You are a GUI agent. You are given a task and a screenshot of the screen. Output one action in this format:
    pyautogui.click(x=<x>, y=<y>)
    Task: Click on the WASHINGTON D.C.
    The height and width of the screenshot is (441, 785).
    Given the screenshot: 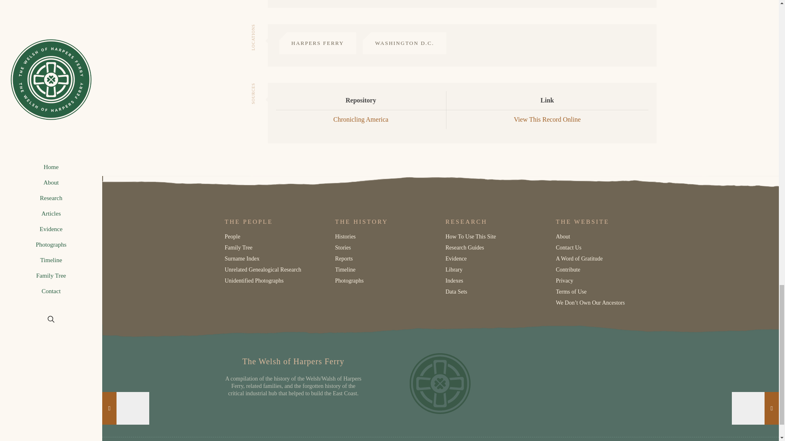 What is the action you would take?
    pyautogui.click(x=404, y=43)
    